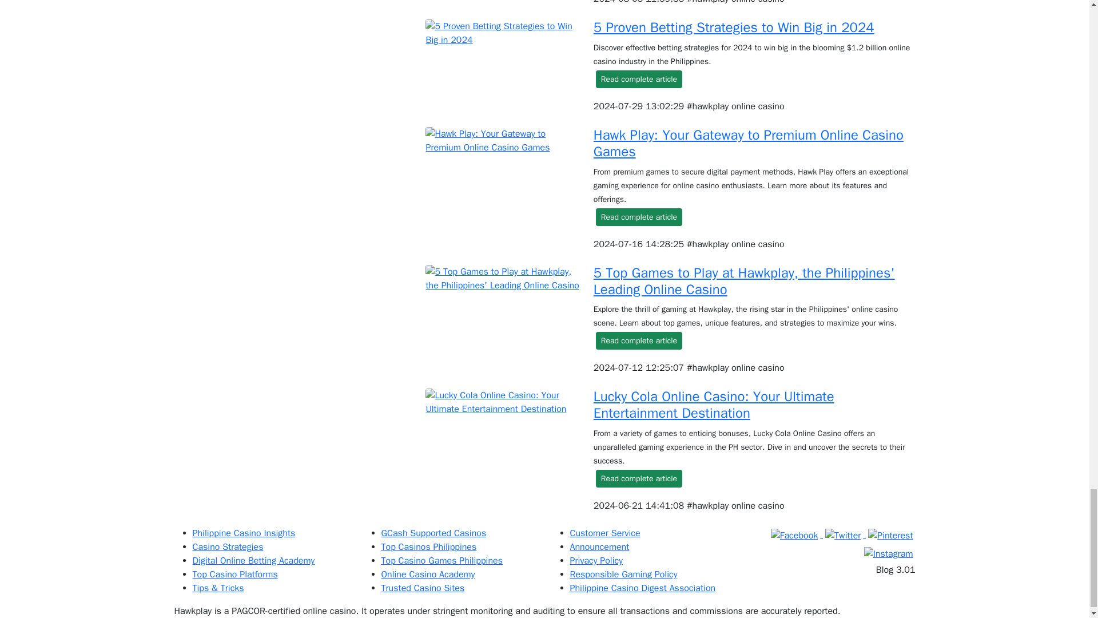 The height and width of the screenshot is (618, 1098). I want to click on Read complete article, so click(639, 217).